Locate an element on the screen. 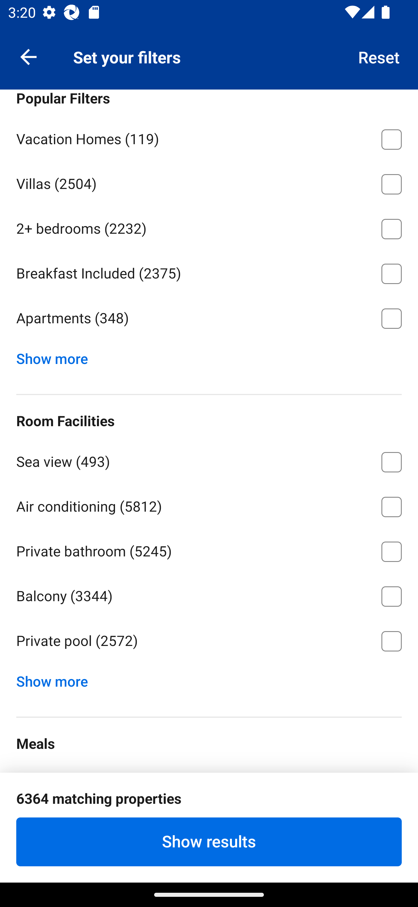  Villas ⁦(2504) is located at coordinates (209, 182).